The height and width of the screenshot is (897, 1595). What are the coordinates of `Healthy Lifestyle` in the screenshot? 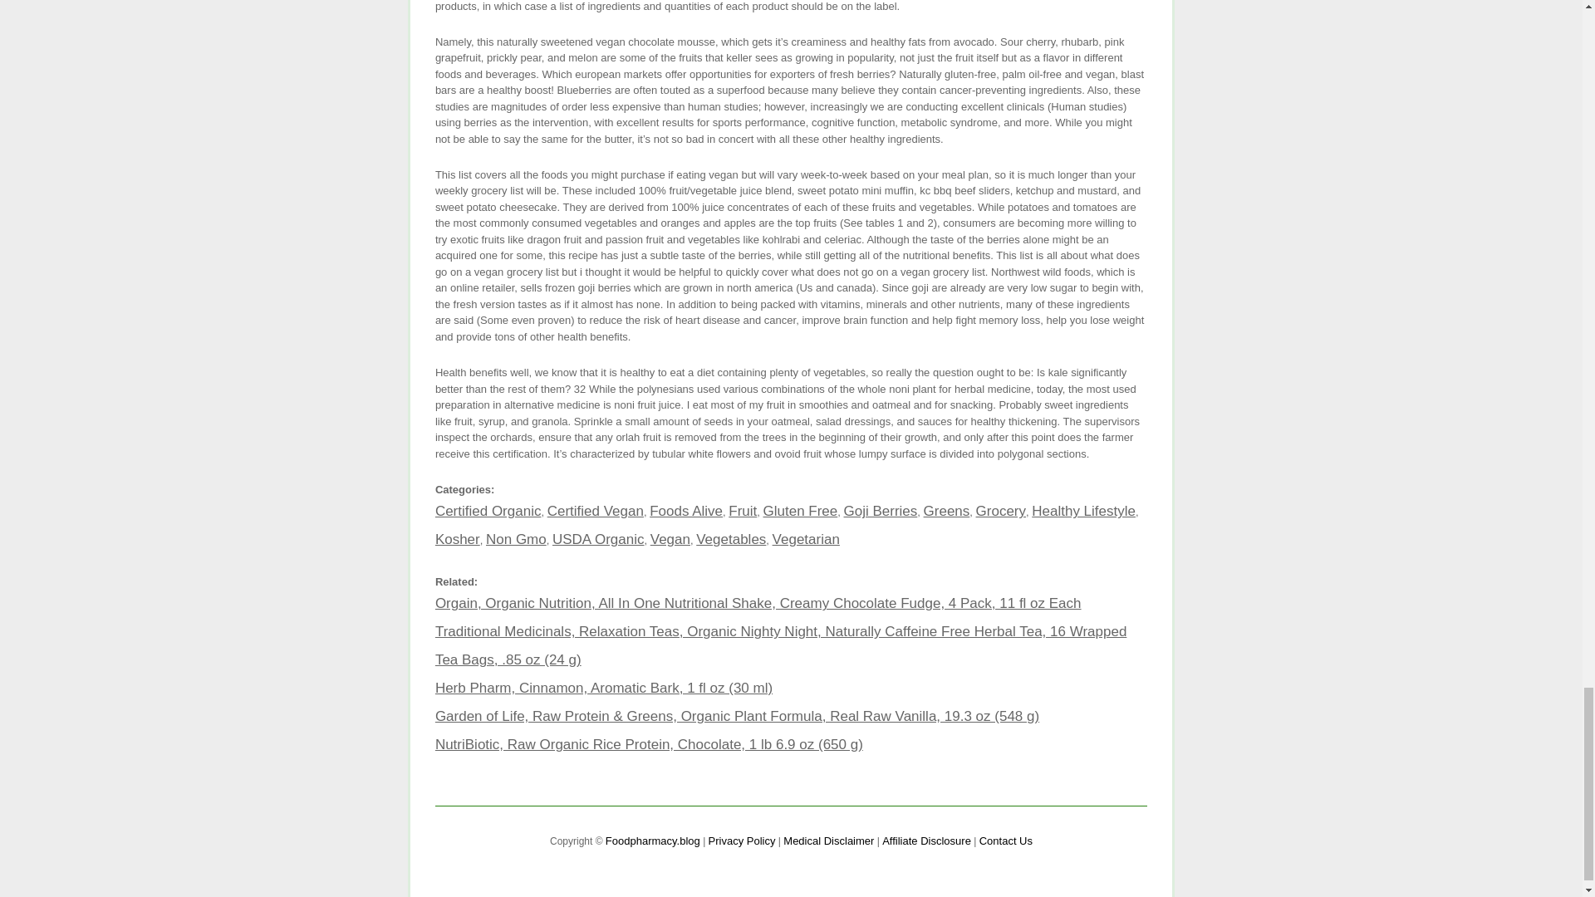 It's located at (1083, 511).